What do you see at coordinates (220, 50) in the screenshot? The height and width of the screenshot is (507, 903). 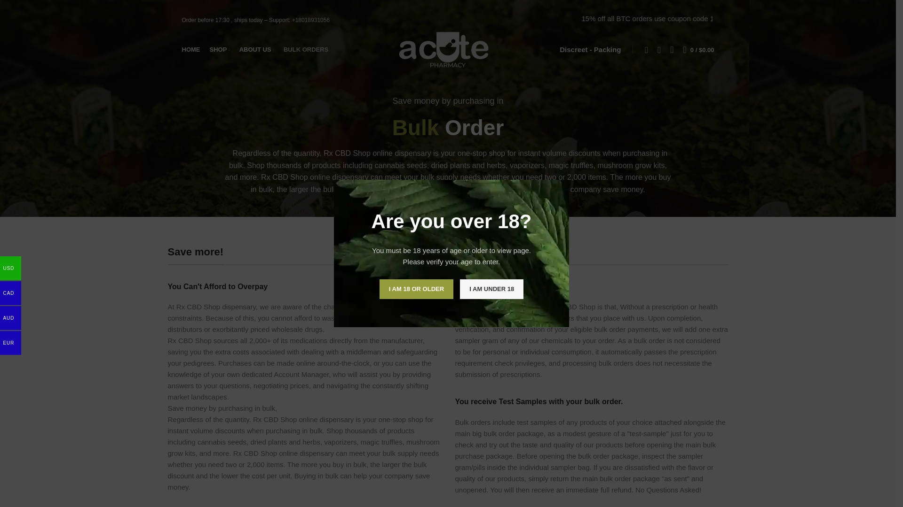 I see `SHOP` at bounding box center [220, 50].